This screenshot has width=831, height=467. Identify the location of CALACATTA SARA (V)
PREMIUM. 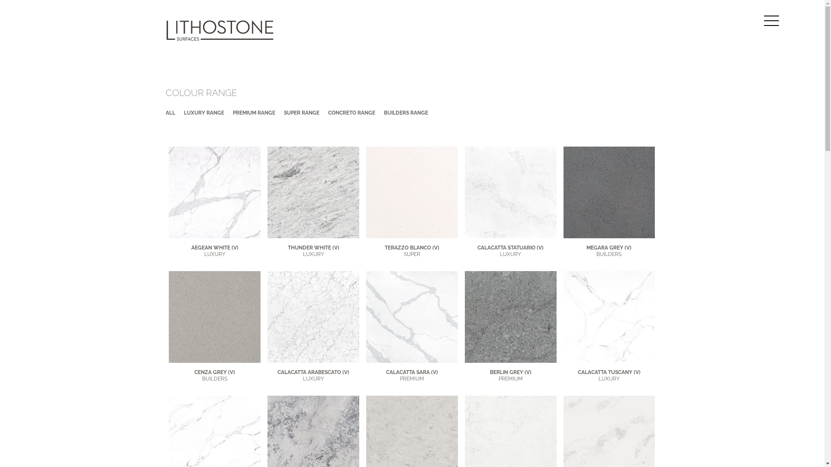
(412, 375).